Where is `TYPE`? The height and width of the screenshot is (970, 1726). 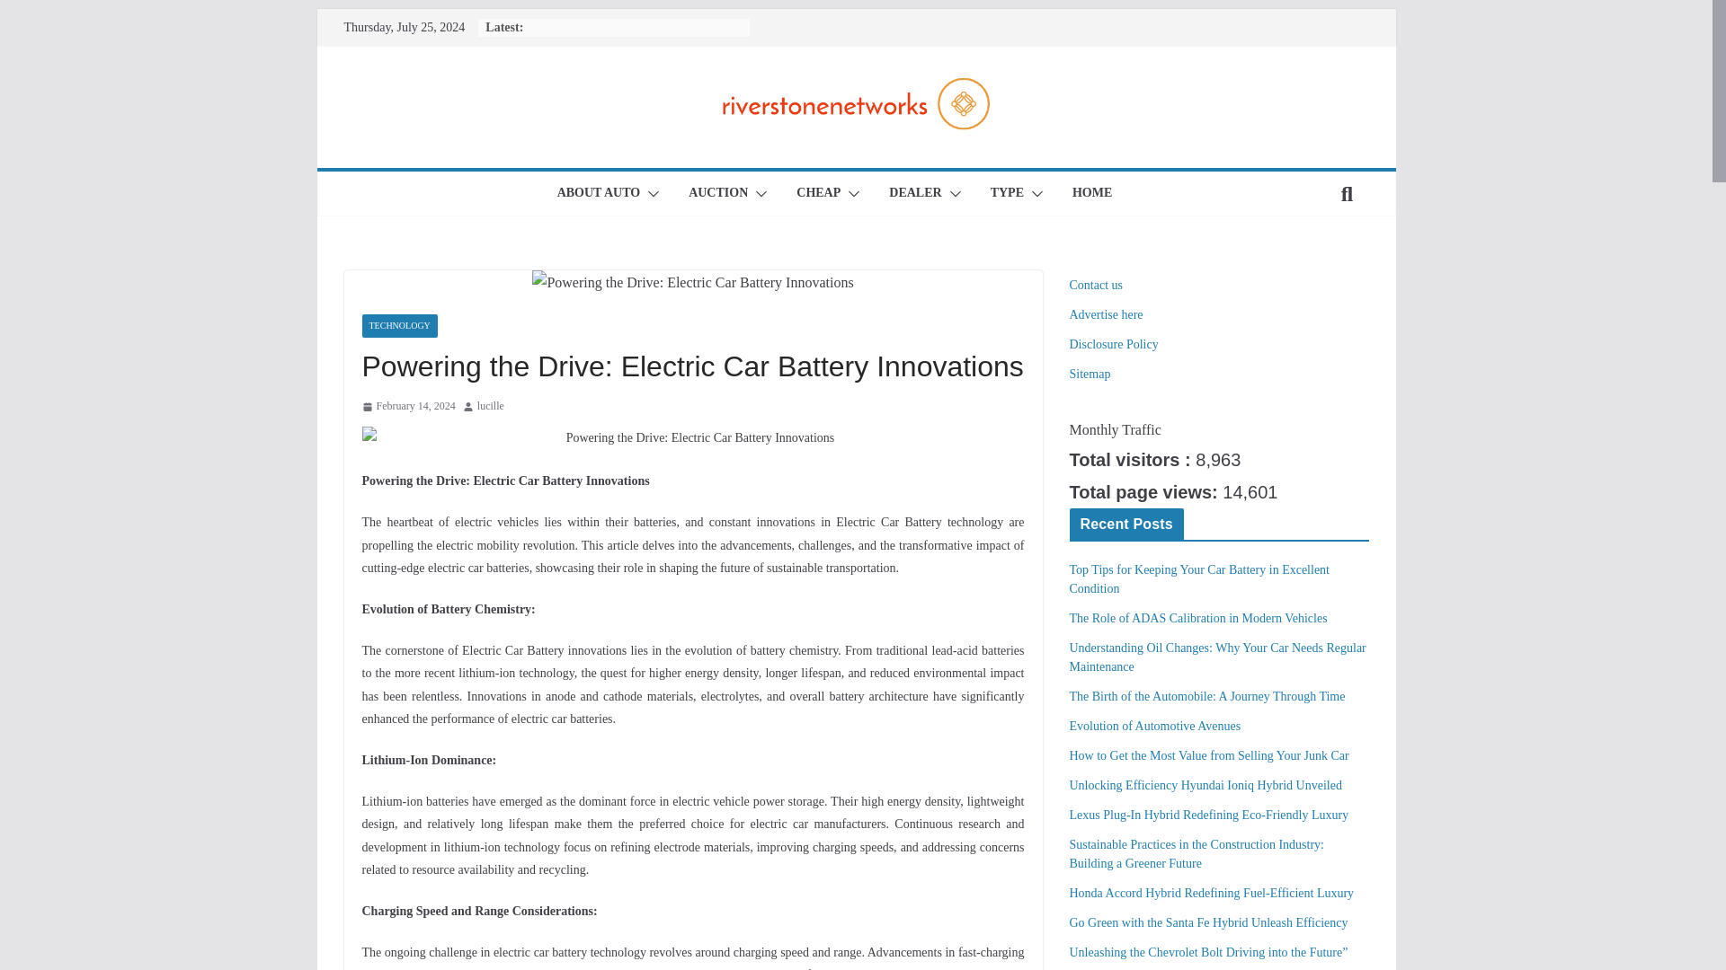
TYPE is located at coordinates (1007, 194).